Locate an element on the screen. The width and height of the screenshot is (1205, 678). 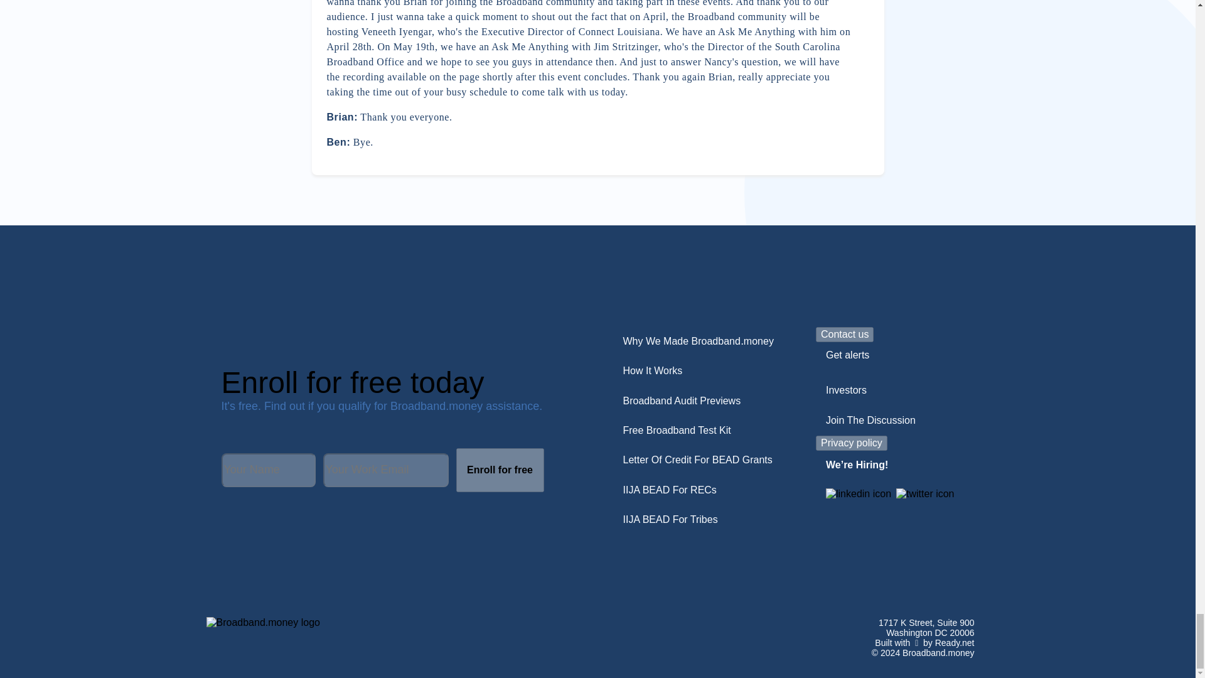
IIJA BEAD For RECs is located at coordinates (669, 490).